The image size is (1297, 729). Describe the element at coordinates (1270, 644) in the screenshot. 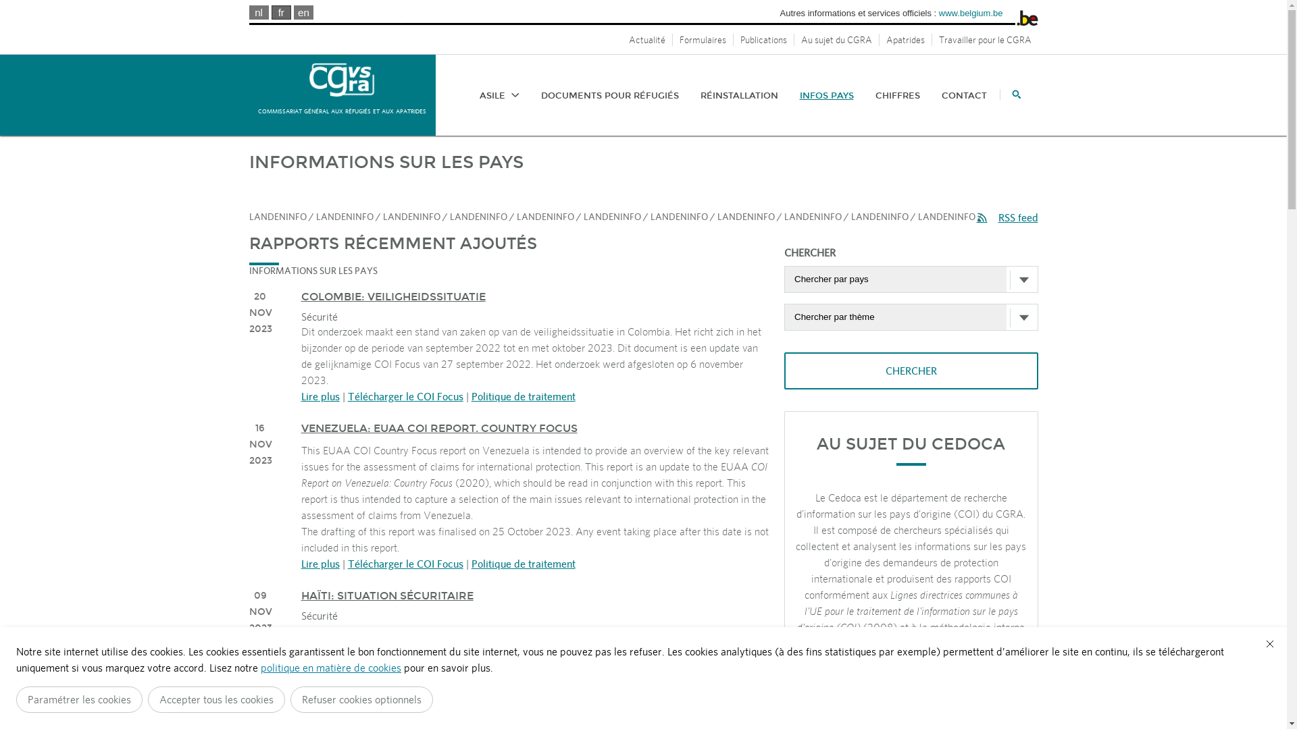

I see `Fermer` at that location.